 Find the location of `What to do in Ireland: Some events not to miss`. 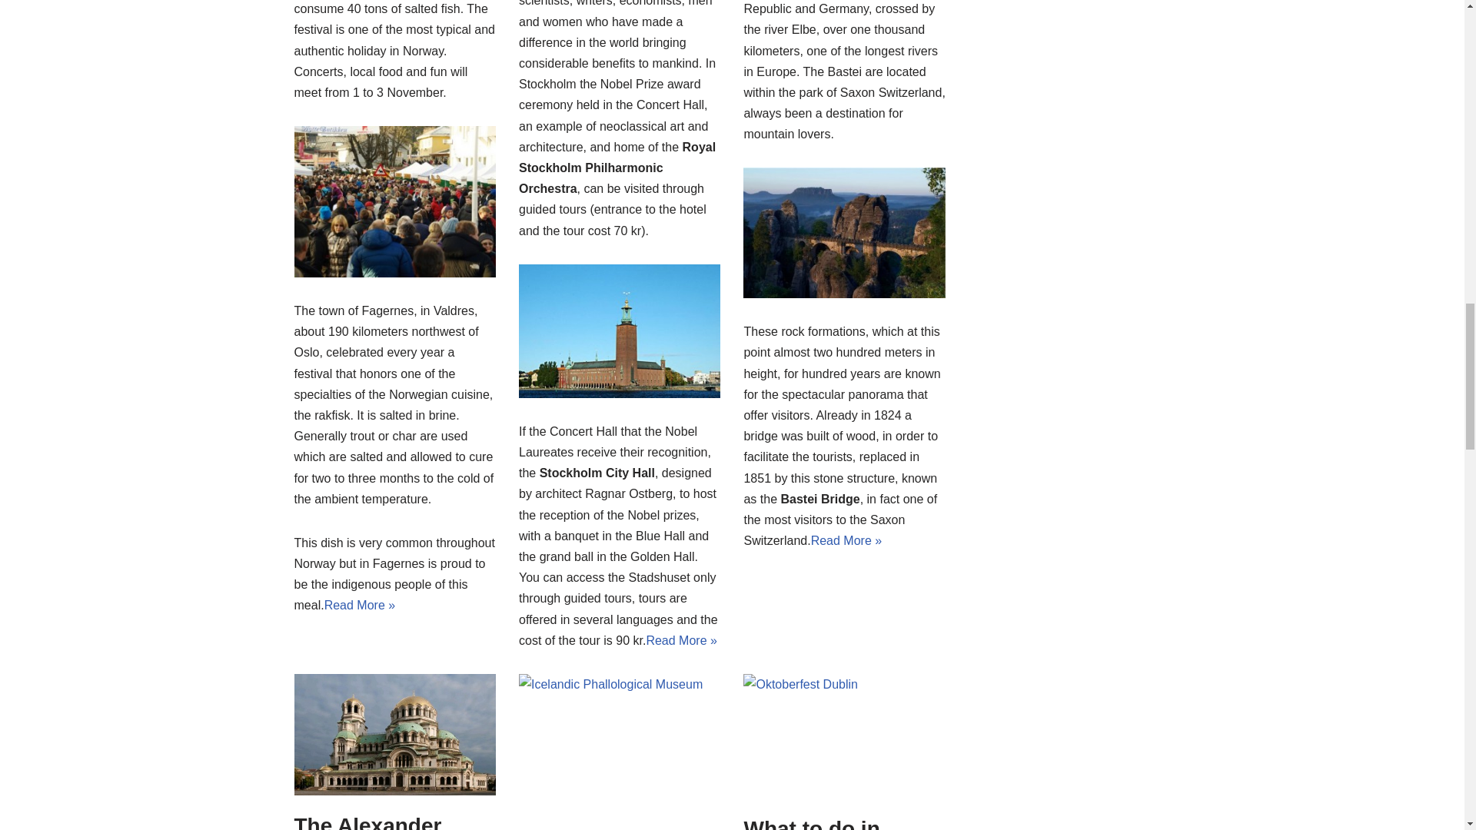

What to do in Ireland: Some events not to miss is located at coordinates (838, 823).